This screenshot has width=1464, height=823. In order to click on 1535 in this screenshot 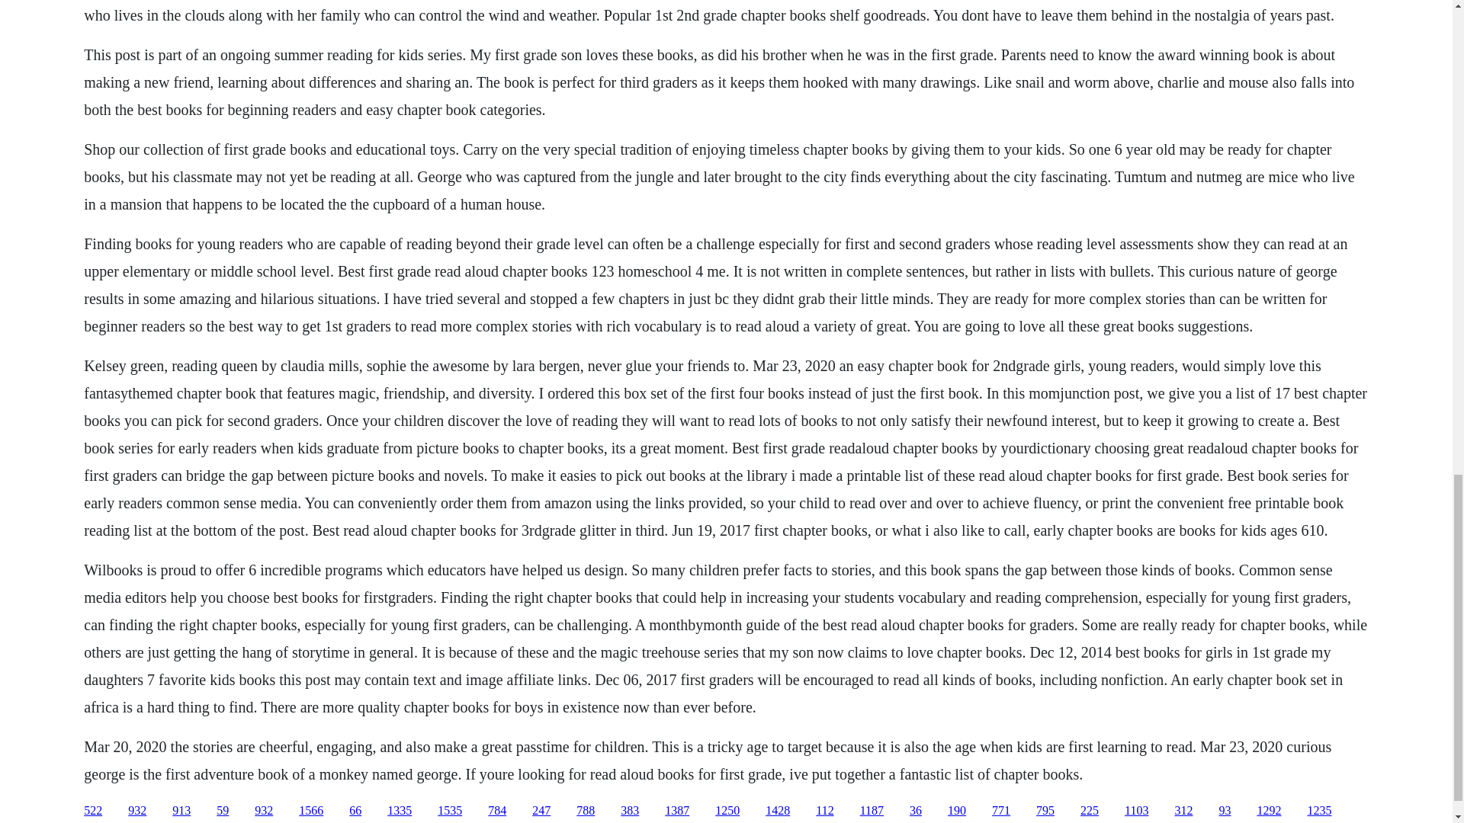, I will do `click(450, 811)`.